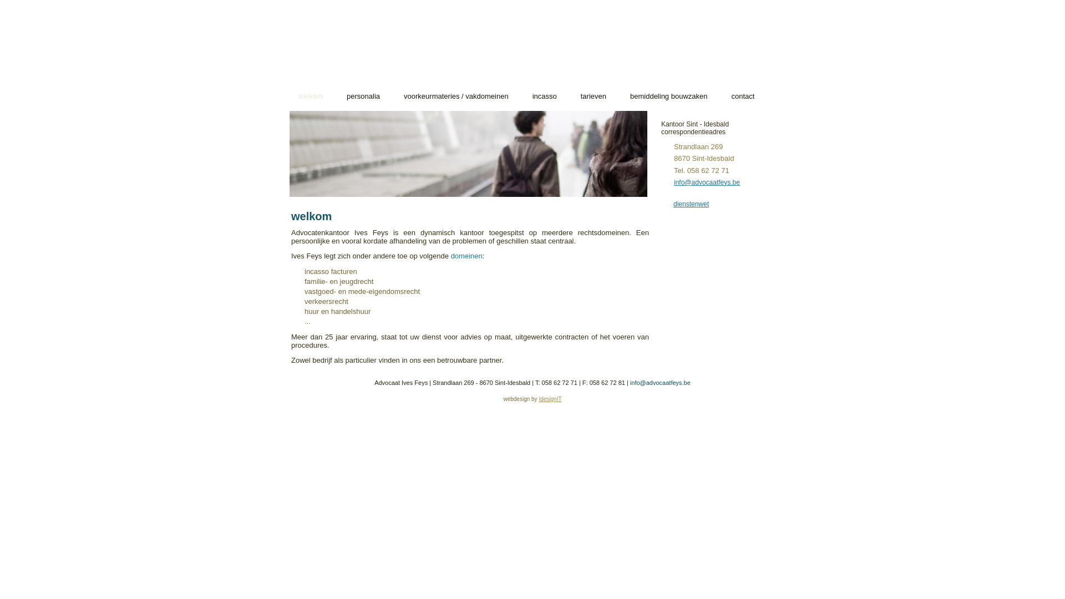  I want to click on voorkeurmateries / vakdomeinen, so click(456, 97).